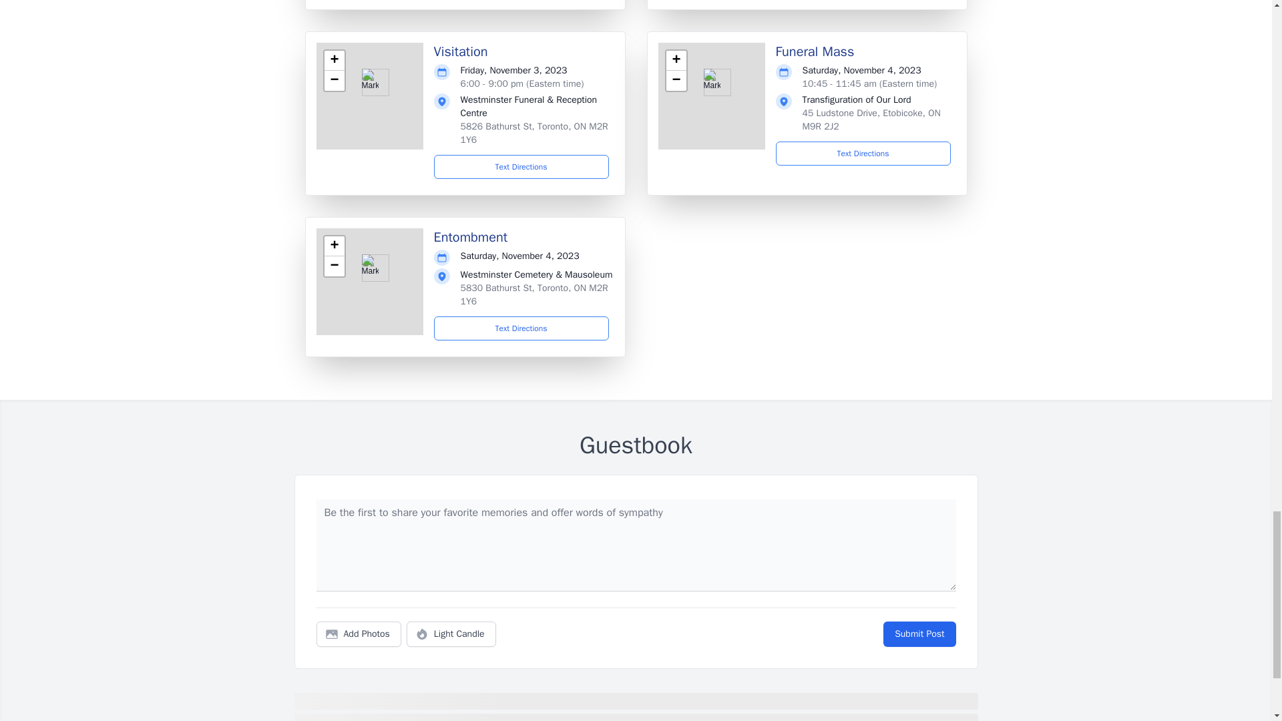  What do you see at coordinates (334, 246) in the screenshot?
I see `Zoom in` at bounding box center [334, 246].